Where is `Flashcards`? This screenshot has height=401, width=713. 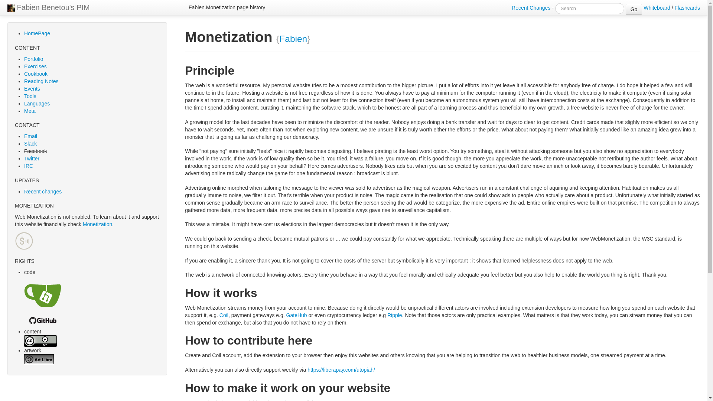 Flashcards is located at coordinates (687, 7).